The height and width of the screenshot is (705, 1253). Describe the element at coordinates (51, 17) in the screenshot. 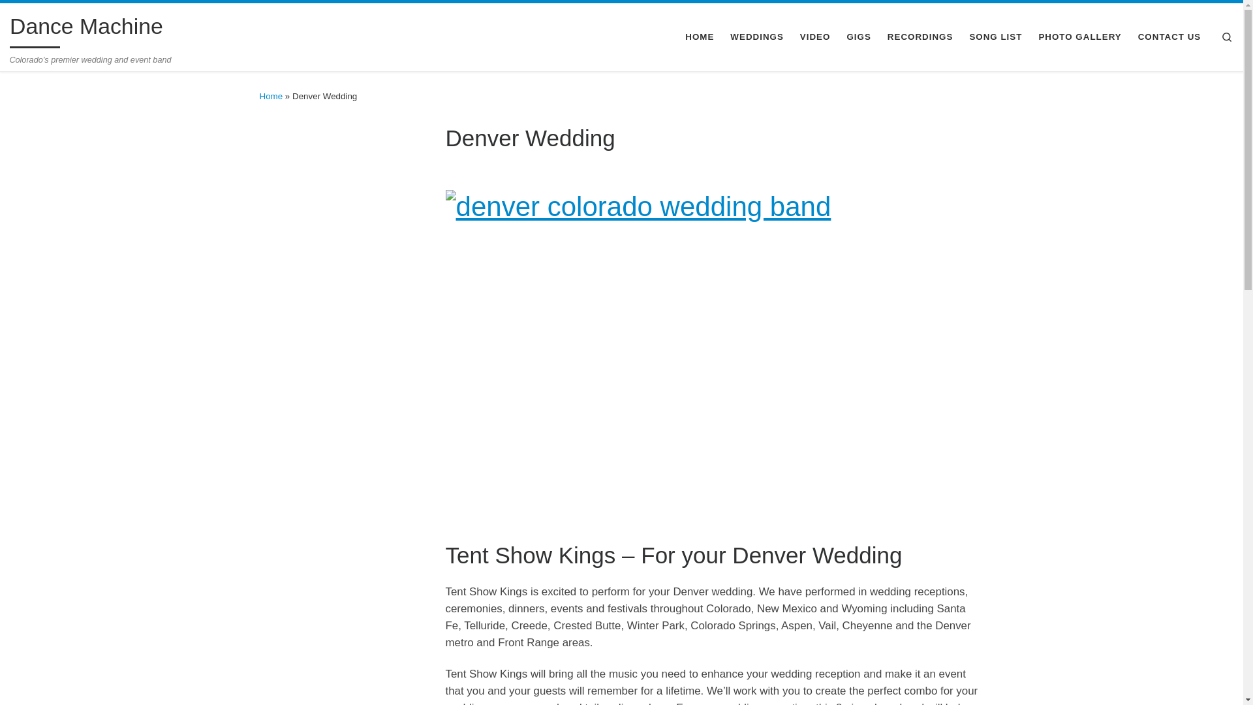

I see `Skip to content` at that location.